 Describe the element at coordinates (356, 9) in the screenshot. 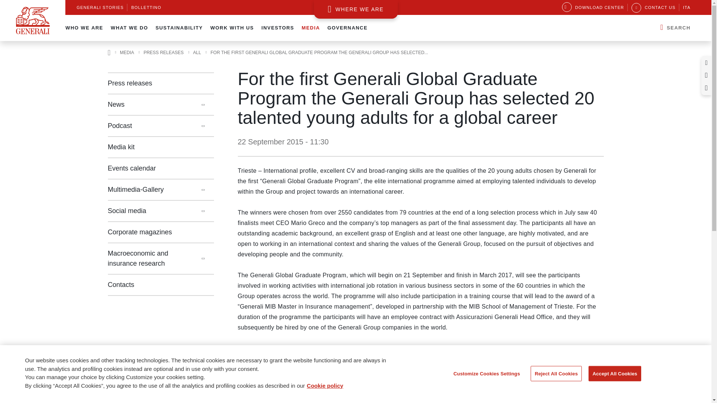

I see `WHERE WE ARE` at that location.